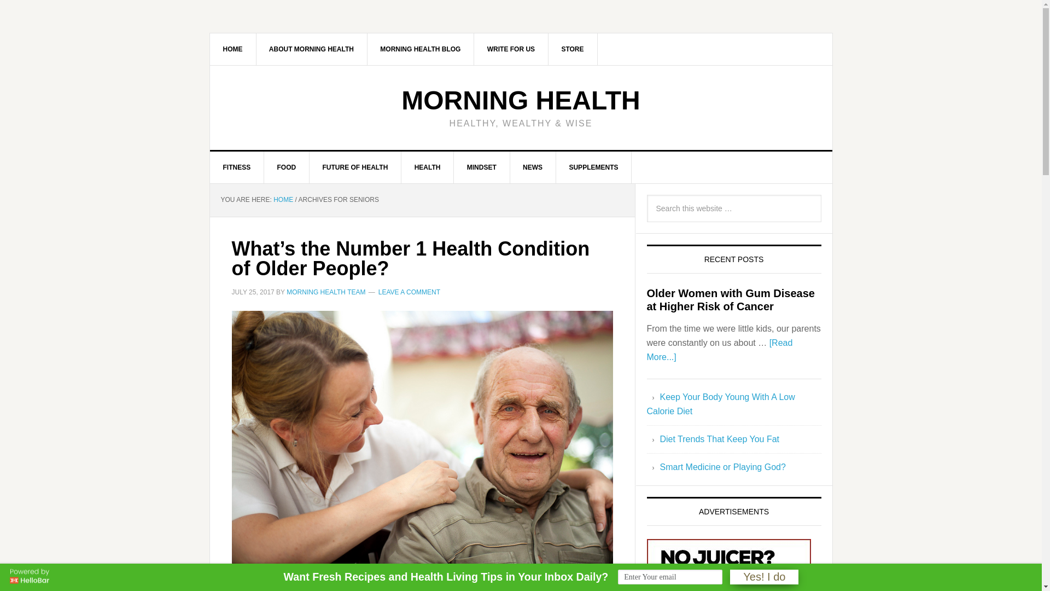  Describe the element at coordinates (573, 49) in the screenshot. I see `STORE` at that location.